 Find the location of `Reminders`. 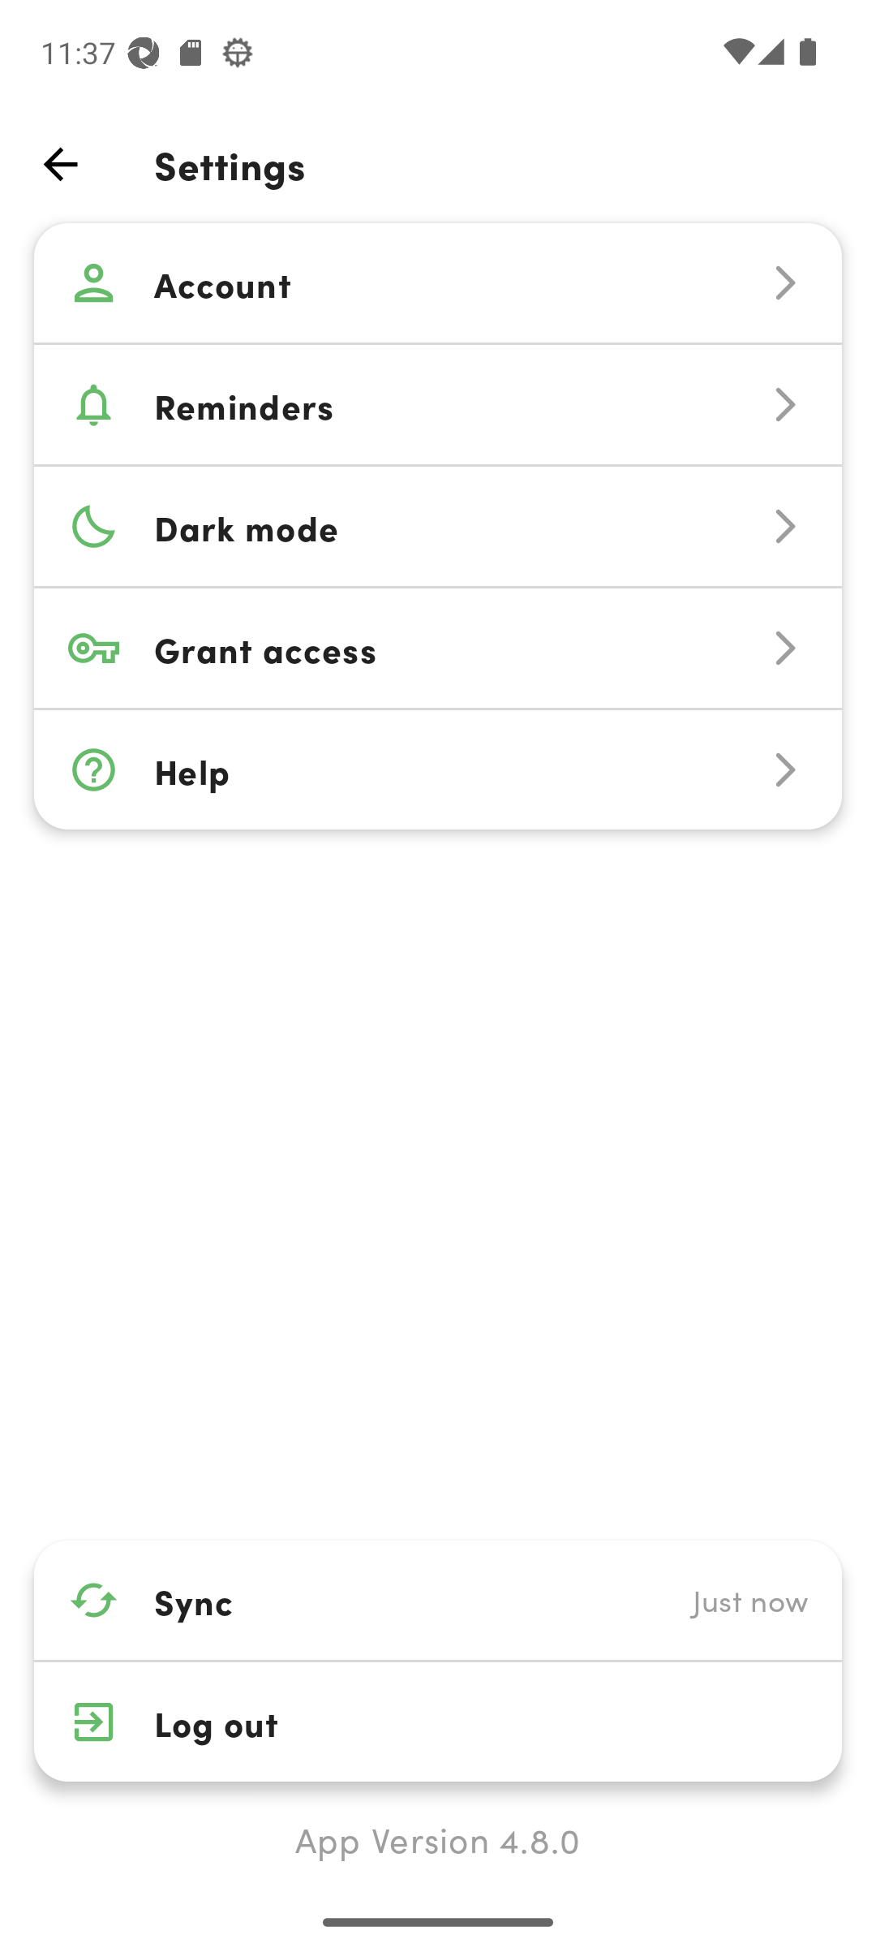

Reminders is located at coordinates (438, 404).